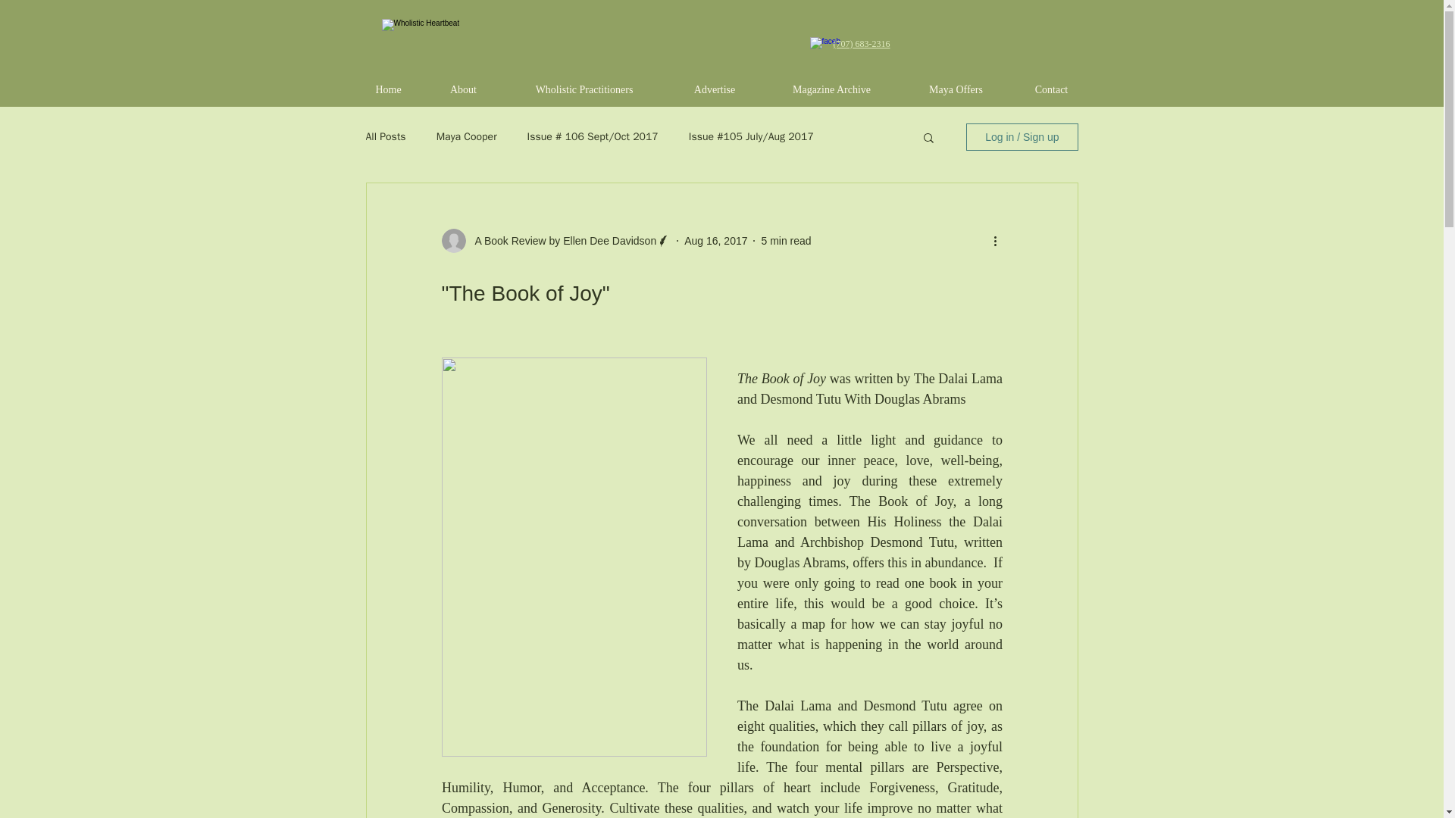  What do you see at coordinates (385, 136) in the screenshot?
I see `All Posts` at bounding box center [385, 136].